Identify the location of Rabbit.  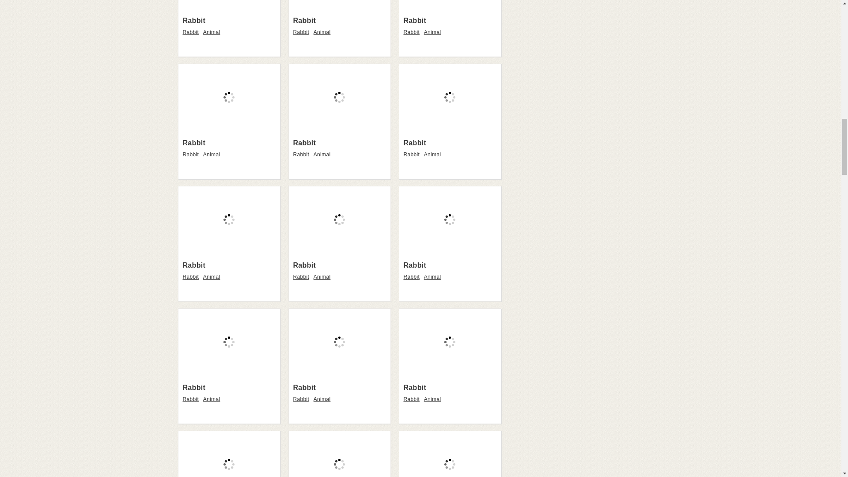
(413, 32).